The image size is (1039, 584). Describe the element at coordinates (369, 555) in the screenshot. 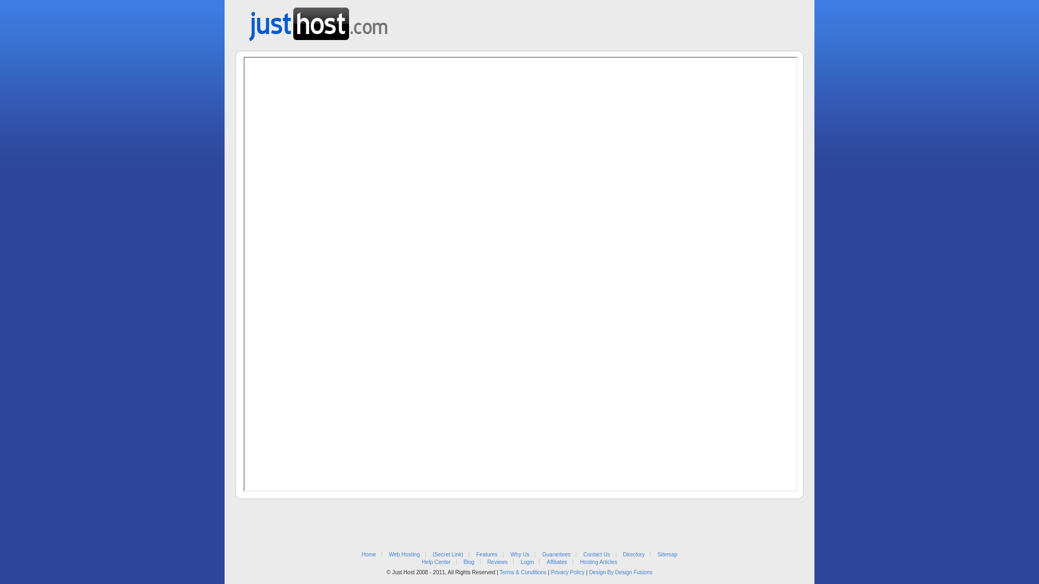

I see `Home` at that location.